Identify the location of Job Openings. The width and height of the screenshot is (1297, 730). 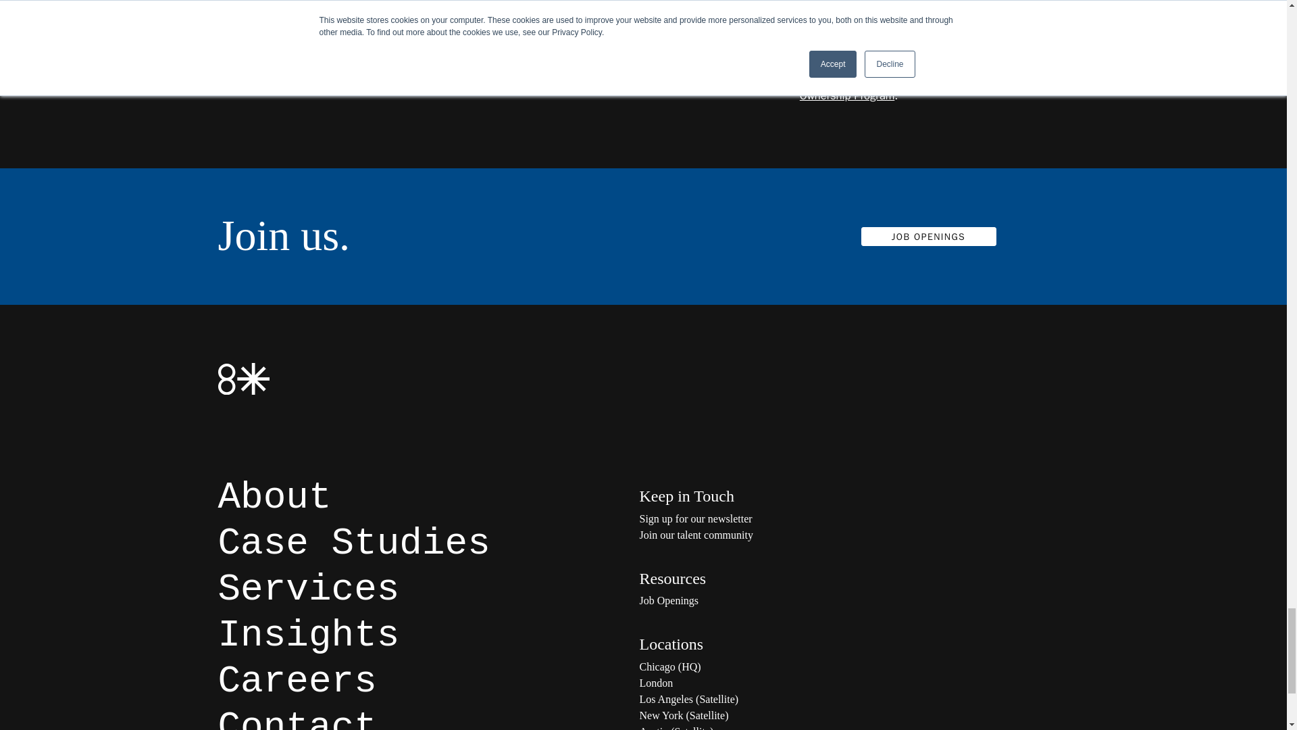
(774, 600).